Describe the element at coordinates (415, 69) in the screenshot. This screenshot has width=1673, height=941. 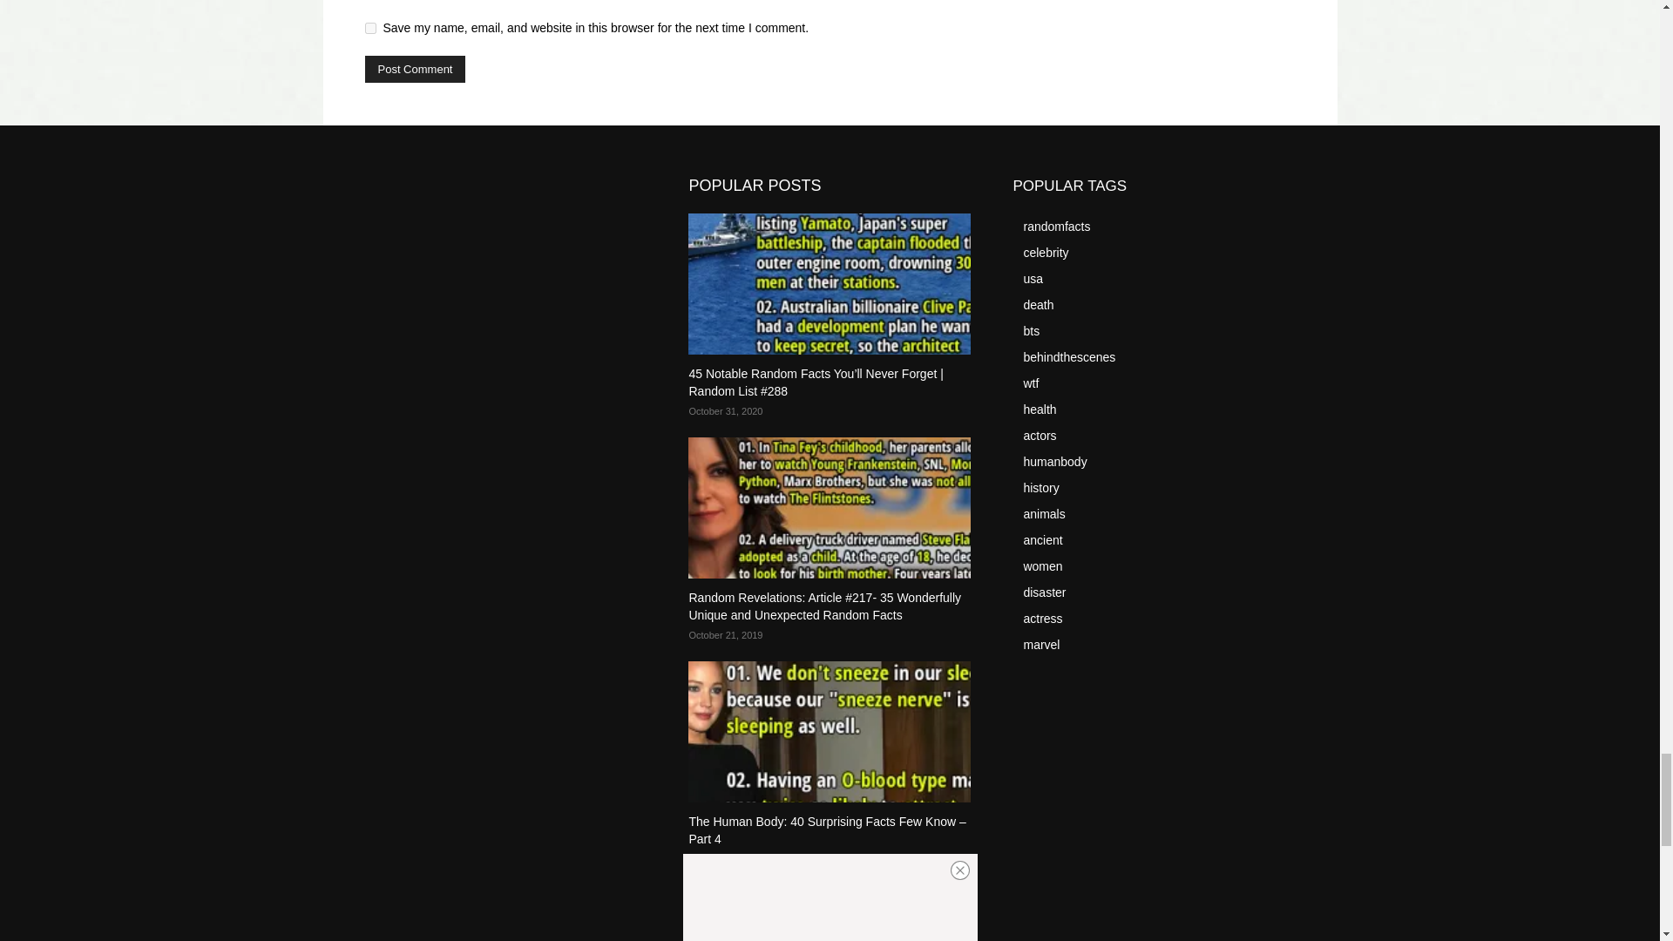
I see `Post Comment` at that location.